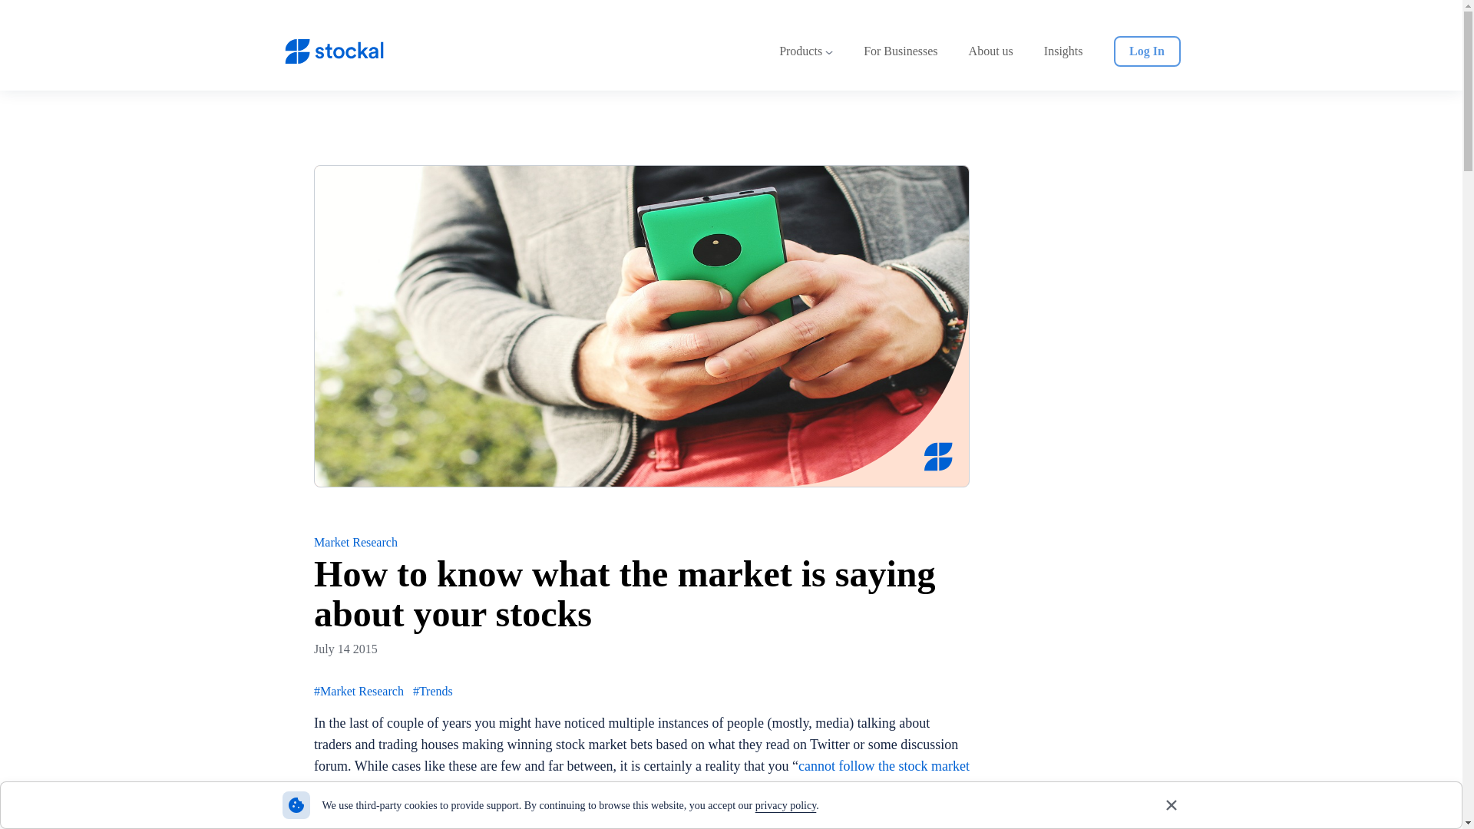  Describe the element at coordinates (785, 806) in the screenshot. I see `privacy policy` at that location.